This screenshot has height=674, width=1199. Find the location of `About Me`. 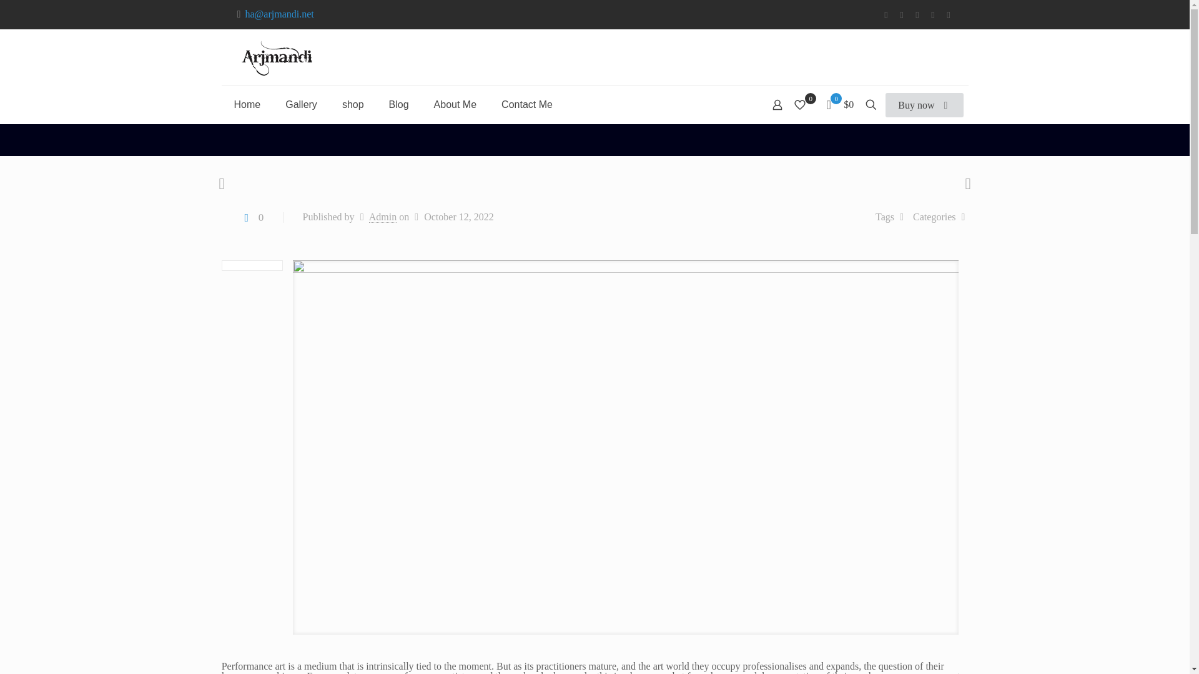

About Me is located at coordinates (455, 105).